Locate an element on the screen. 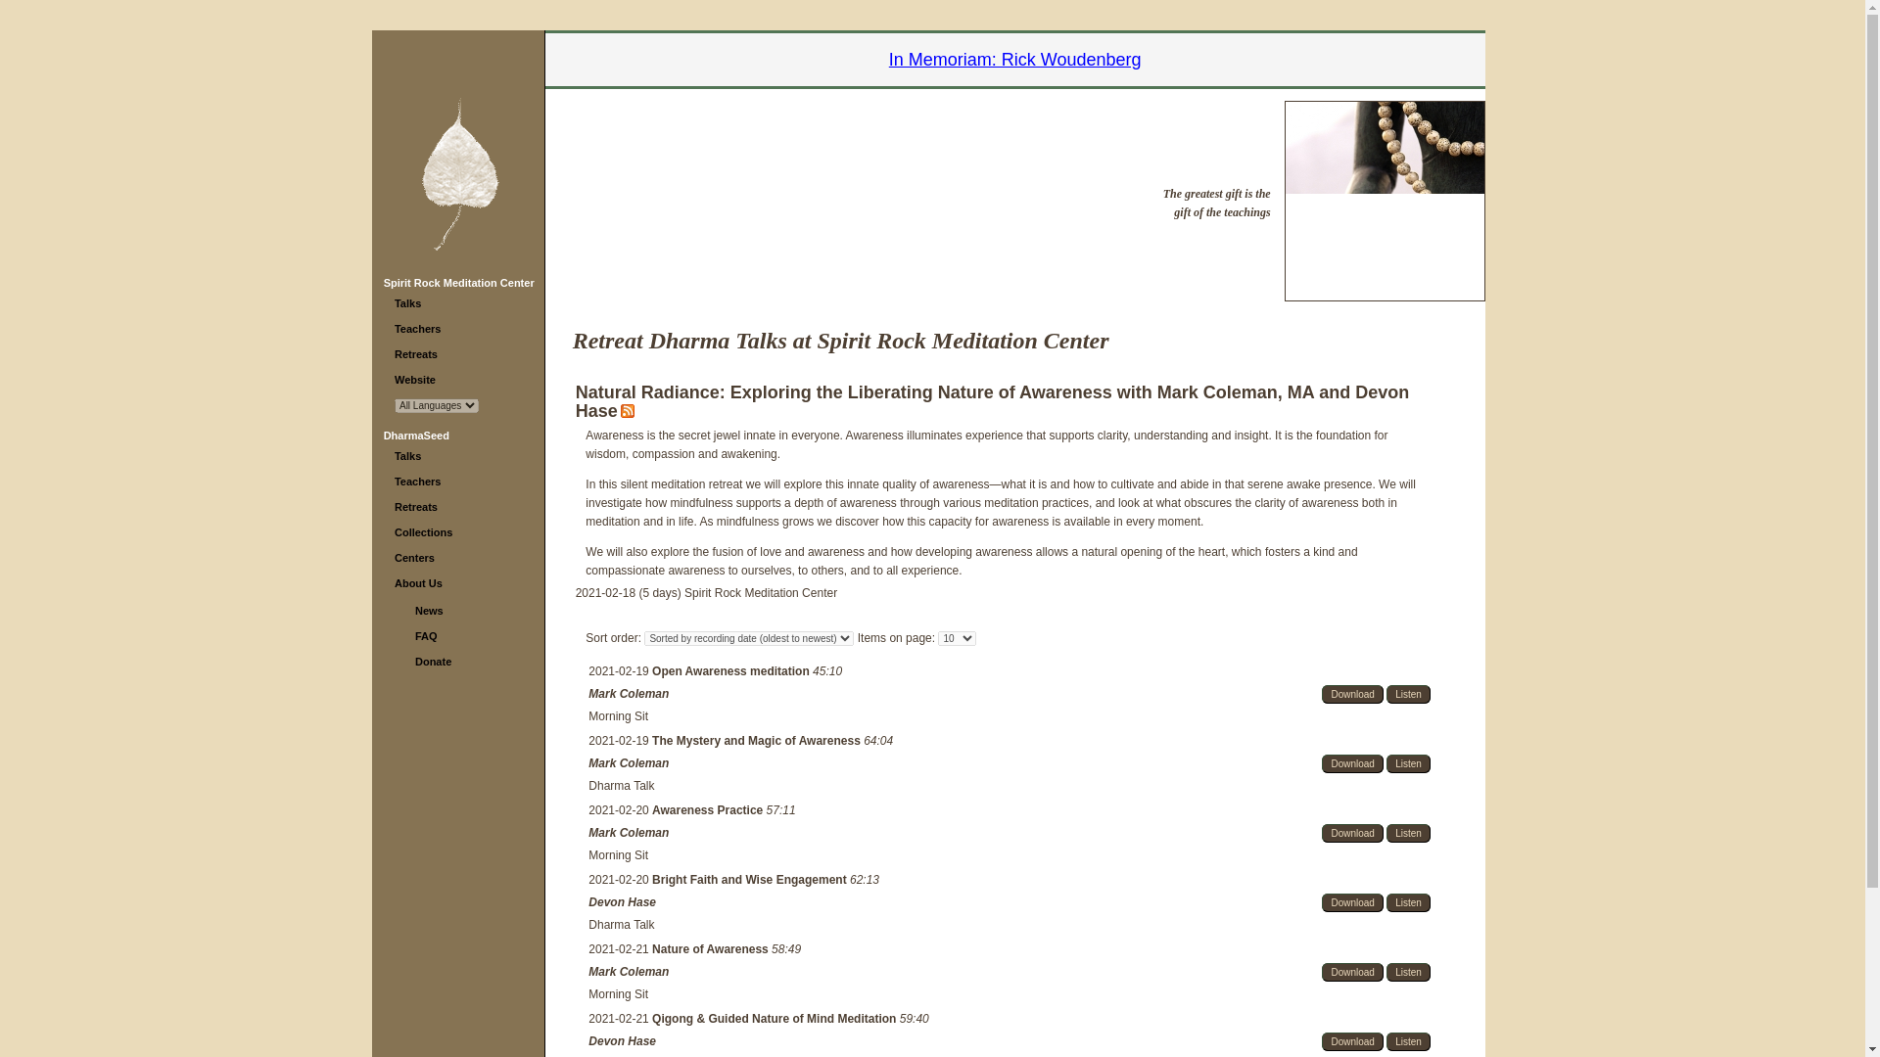 Image resolution: width=1880 pixels, height=1057 pixels. Download is located at coordinates (1351, 833).